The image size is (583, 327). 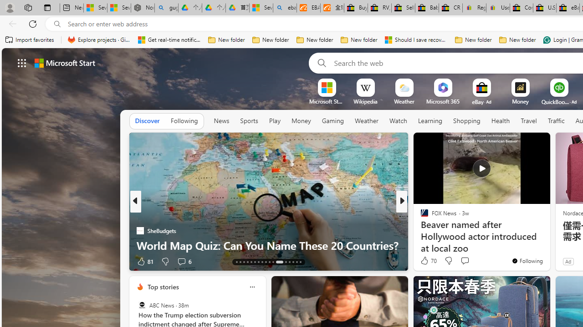 I want to click on News, so click(x=221, y=121).